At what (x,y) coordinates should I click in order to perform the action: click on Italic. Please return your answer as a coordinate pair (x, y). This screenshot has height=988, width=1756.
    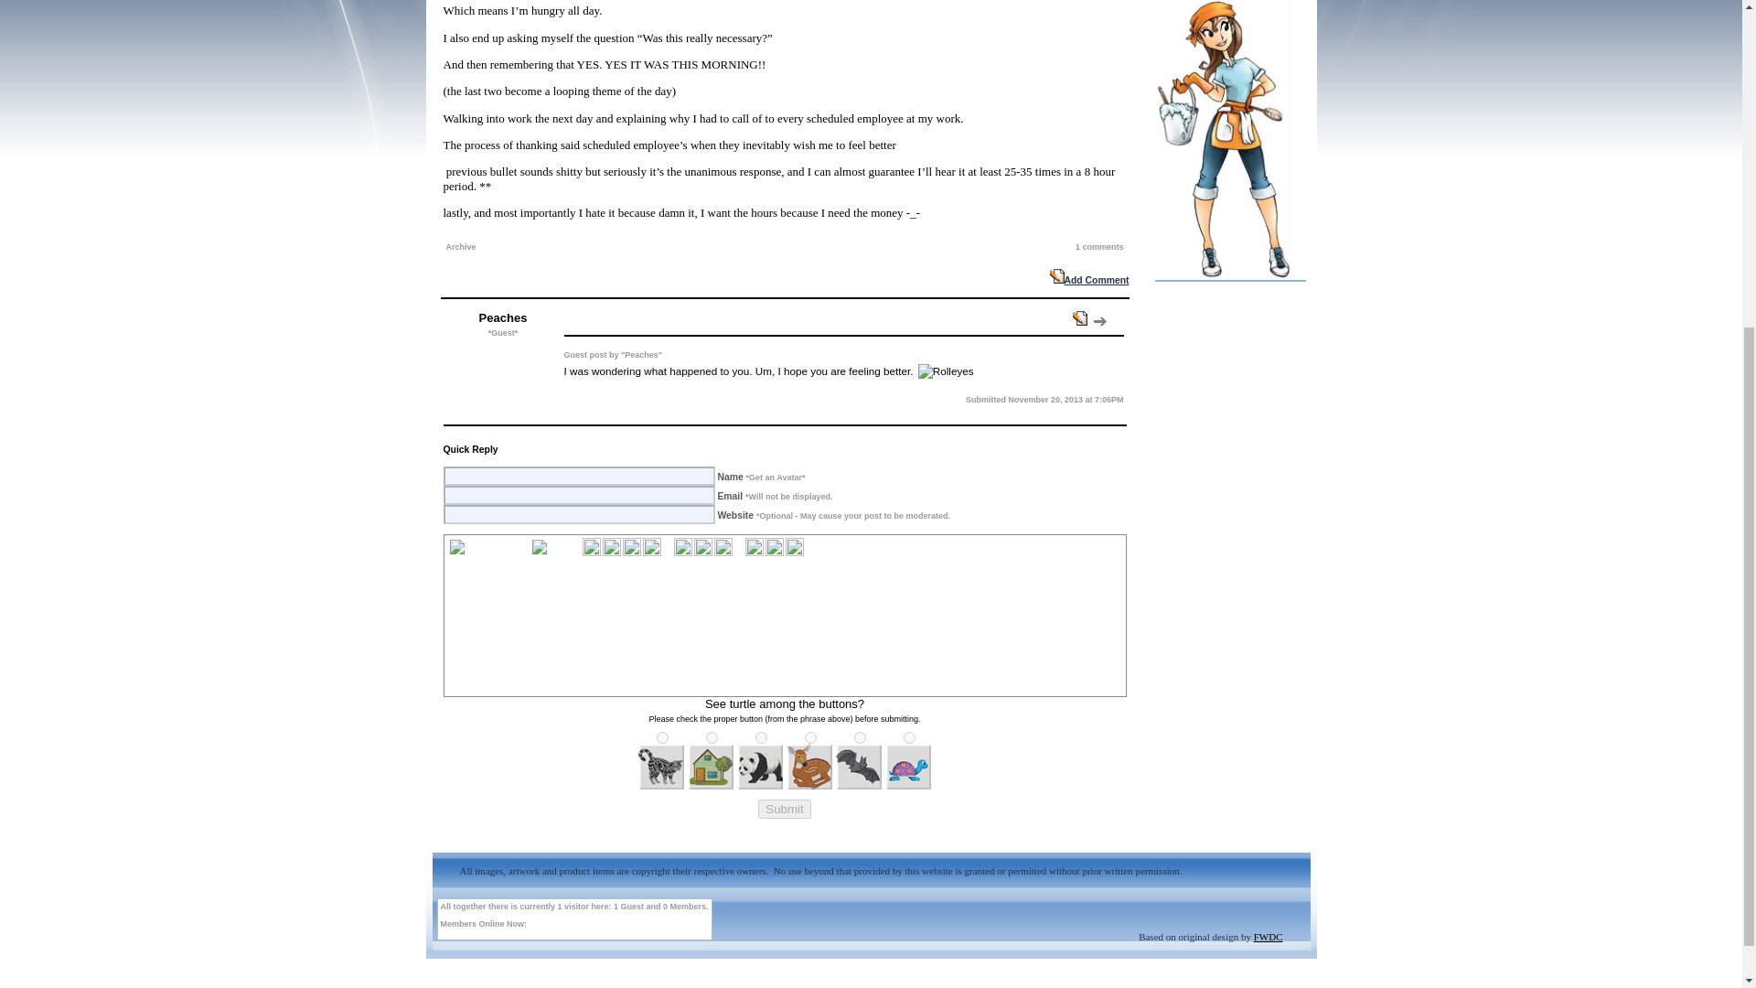
    Looking at the image, I should click on (611, 547).